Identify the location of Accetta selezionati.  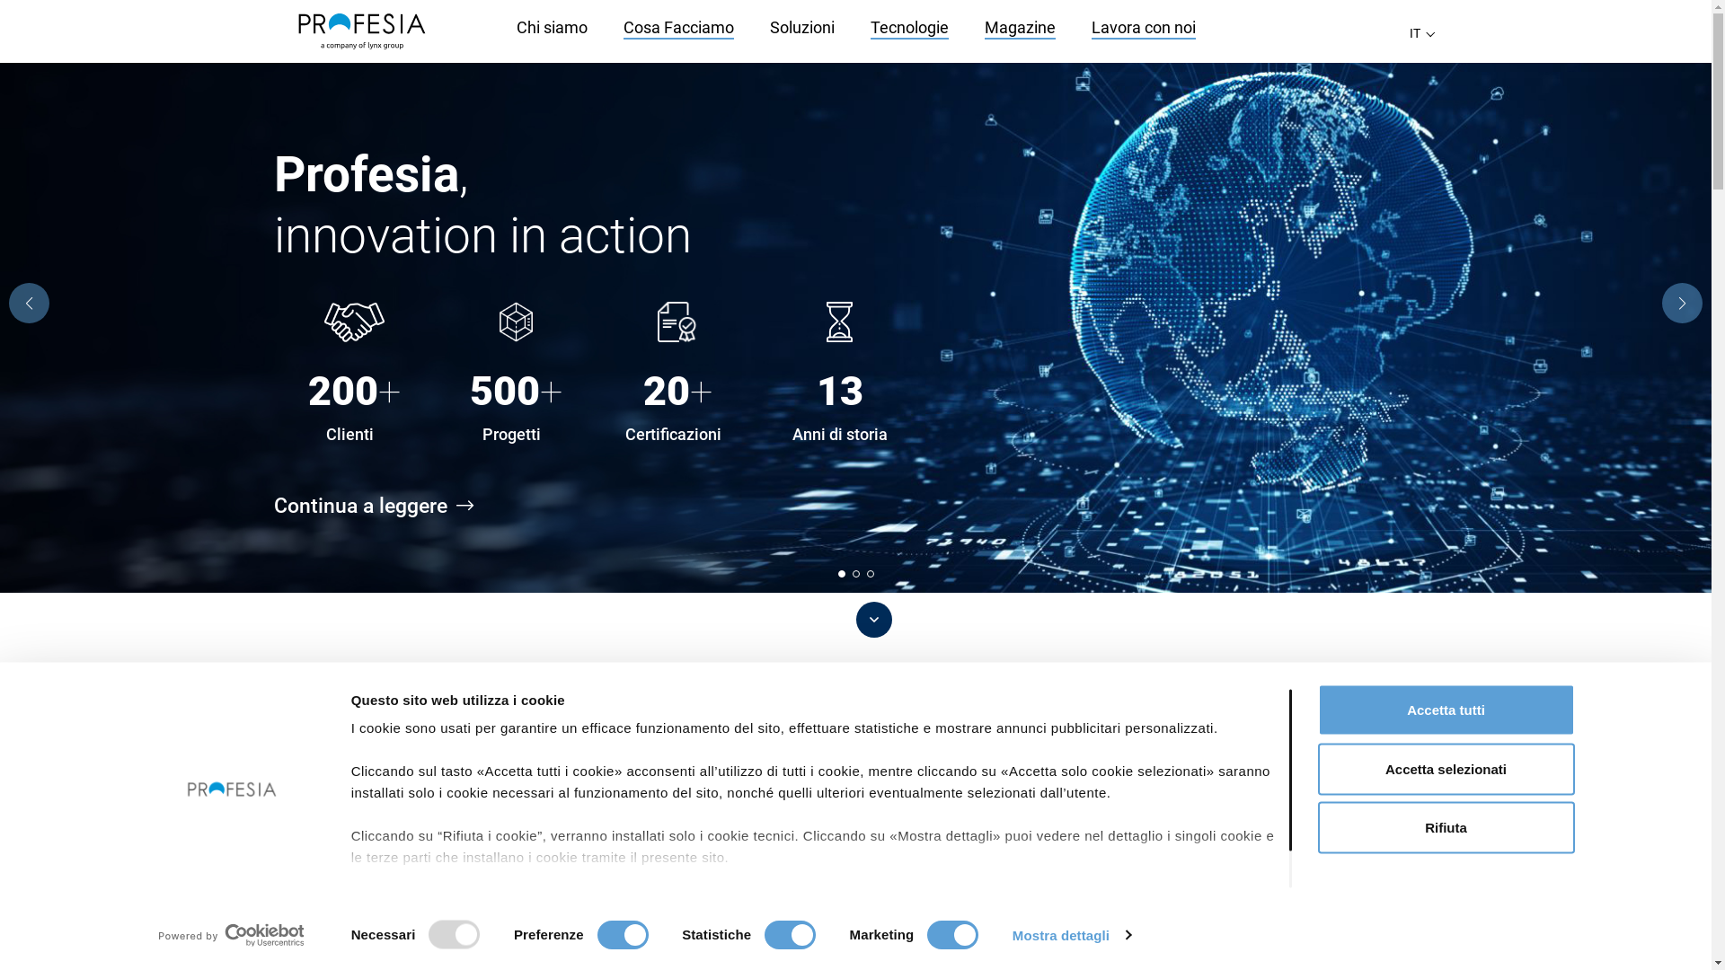
(1446, 769).